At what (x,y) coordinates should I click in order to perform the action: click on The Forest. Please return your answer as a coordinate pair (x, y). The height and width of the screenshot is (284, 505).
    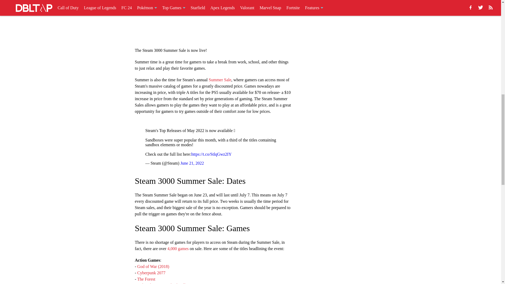
    Looking at the image, I should click on (146, 279).